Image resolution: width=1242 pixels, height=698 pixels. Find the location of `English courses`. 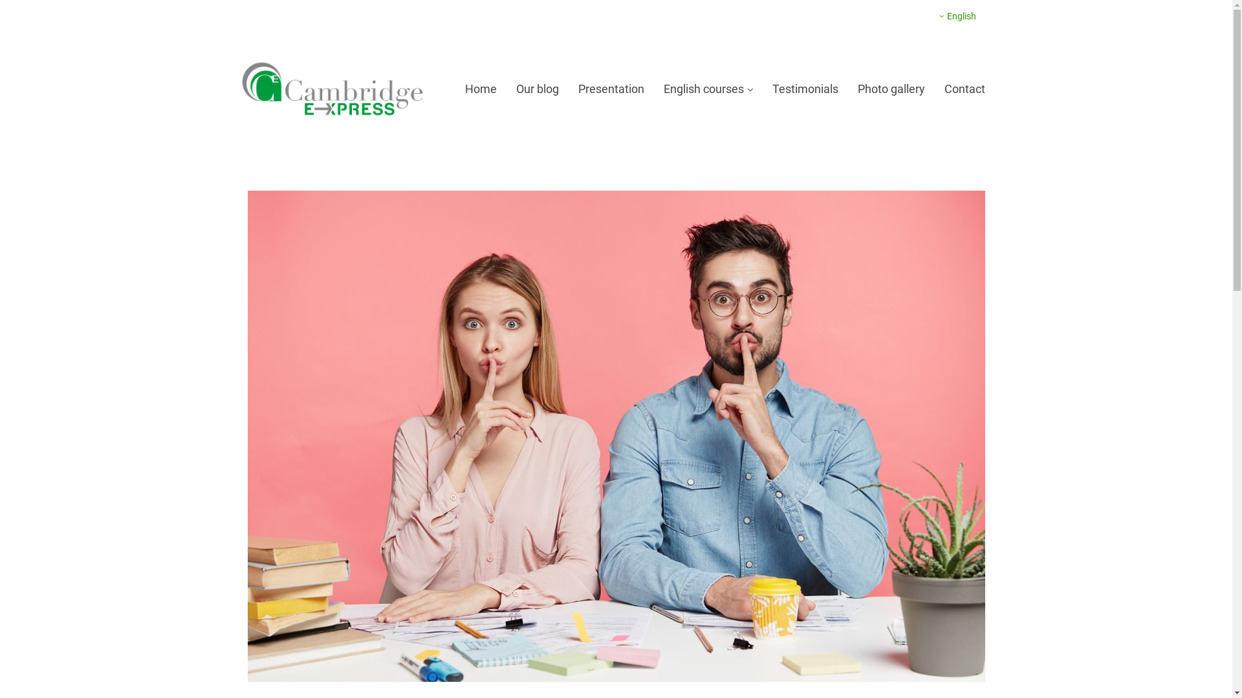

English courses is located at coordinates (708, 89).